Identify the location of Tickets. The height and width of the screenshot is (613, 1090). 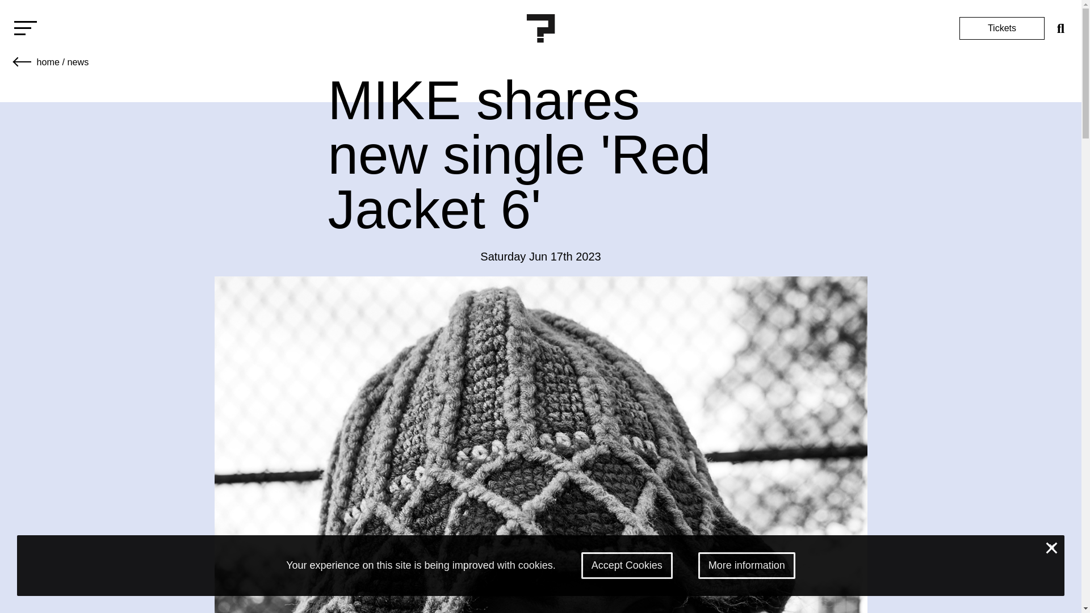
(1001, 28).